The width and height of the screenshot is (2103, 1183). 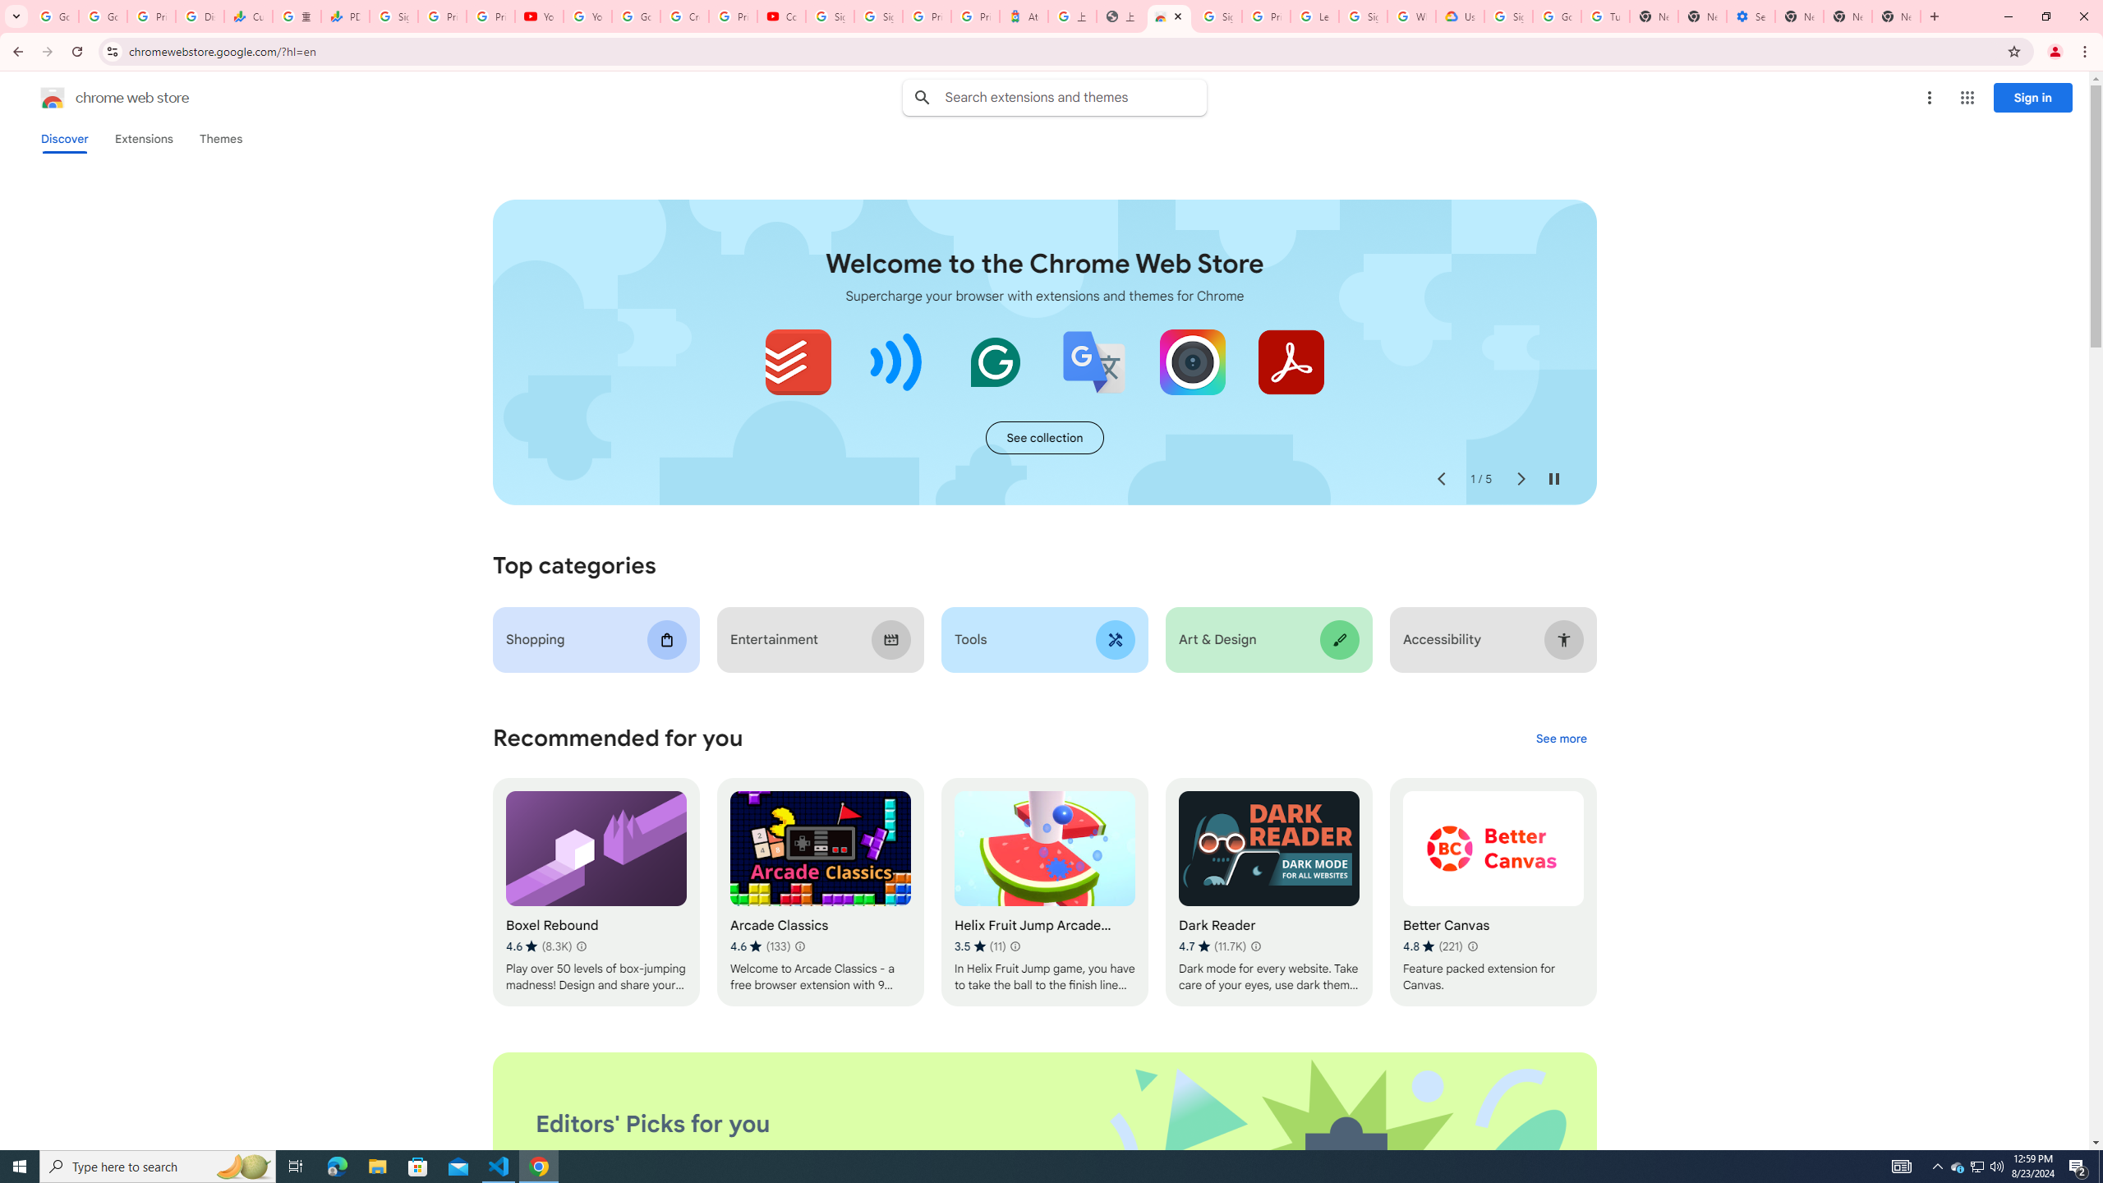 What do you see at coordinates (879, 16) in the screenshot?
I see `Sign in - Google Accounts` at bounding box center [879, 16].